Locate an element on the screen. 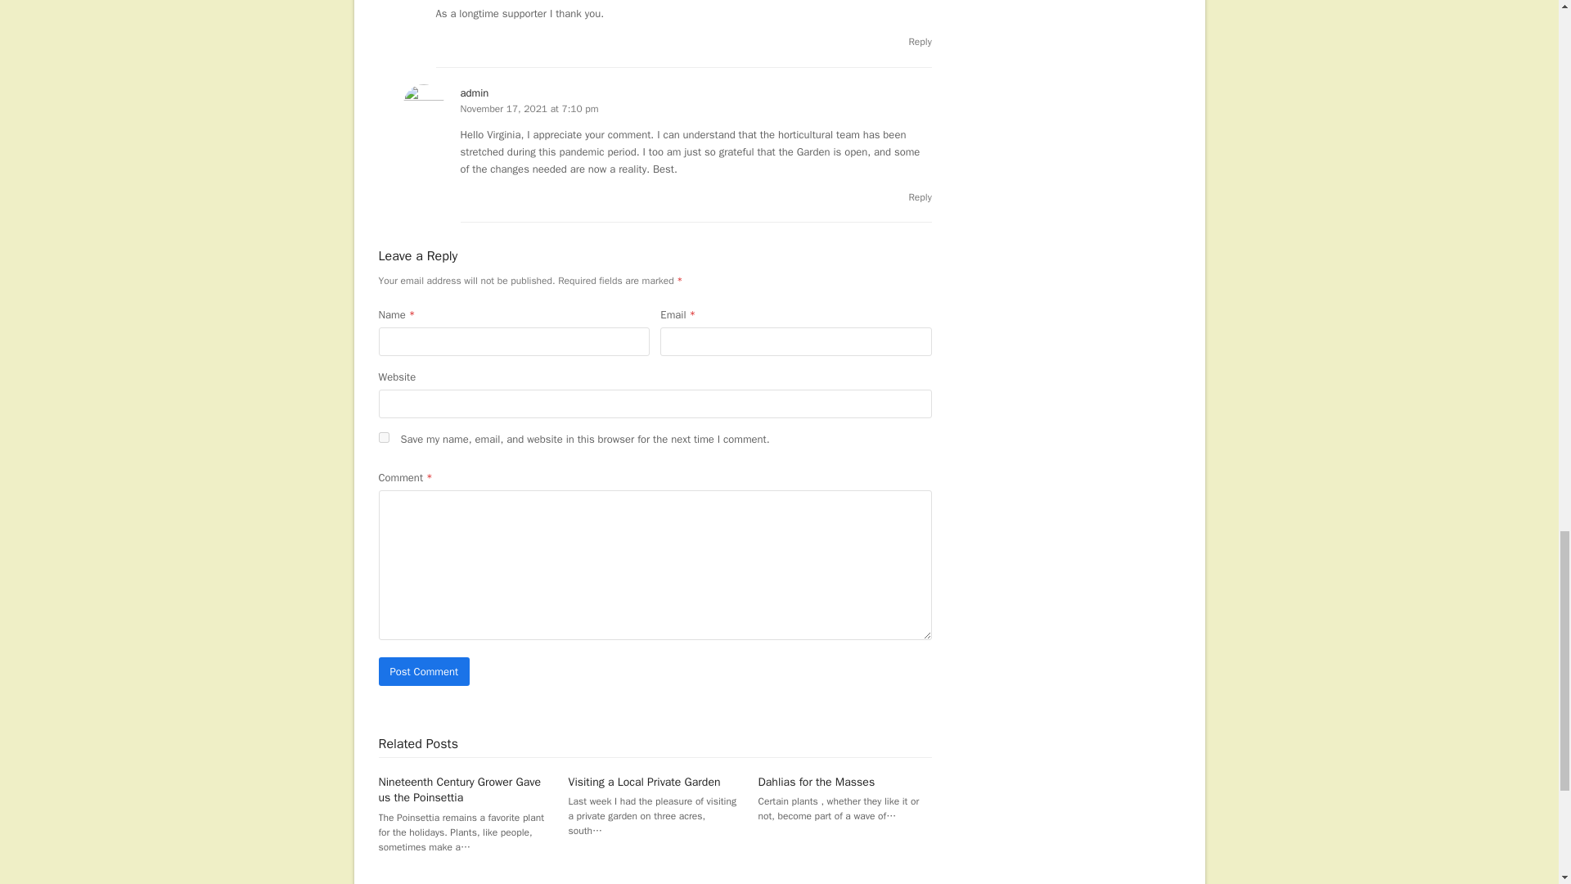 Image resolution: width=1571 pixels, height=884 pixels. Visiting a Local Private Garden is located at coordinates (645, 783).